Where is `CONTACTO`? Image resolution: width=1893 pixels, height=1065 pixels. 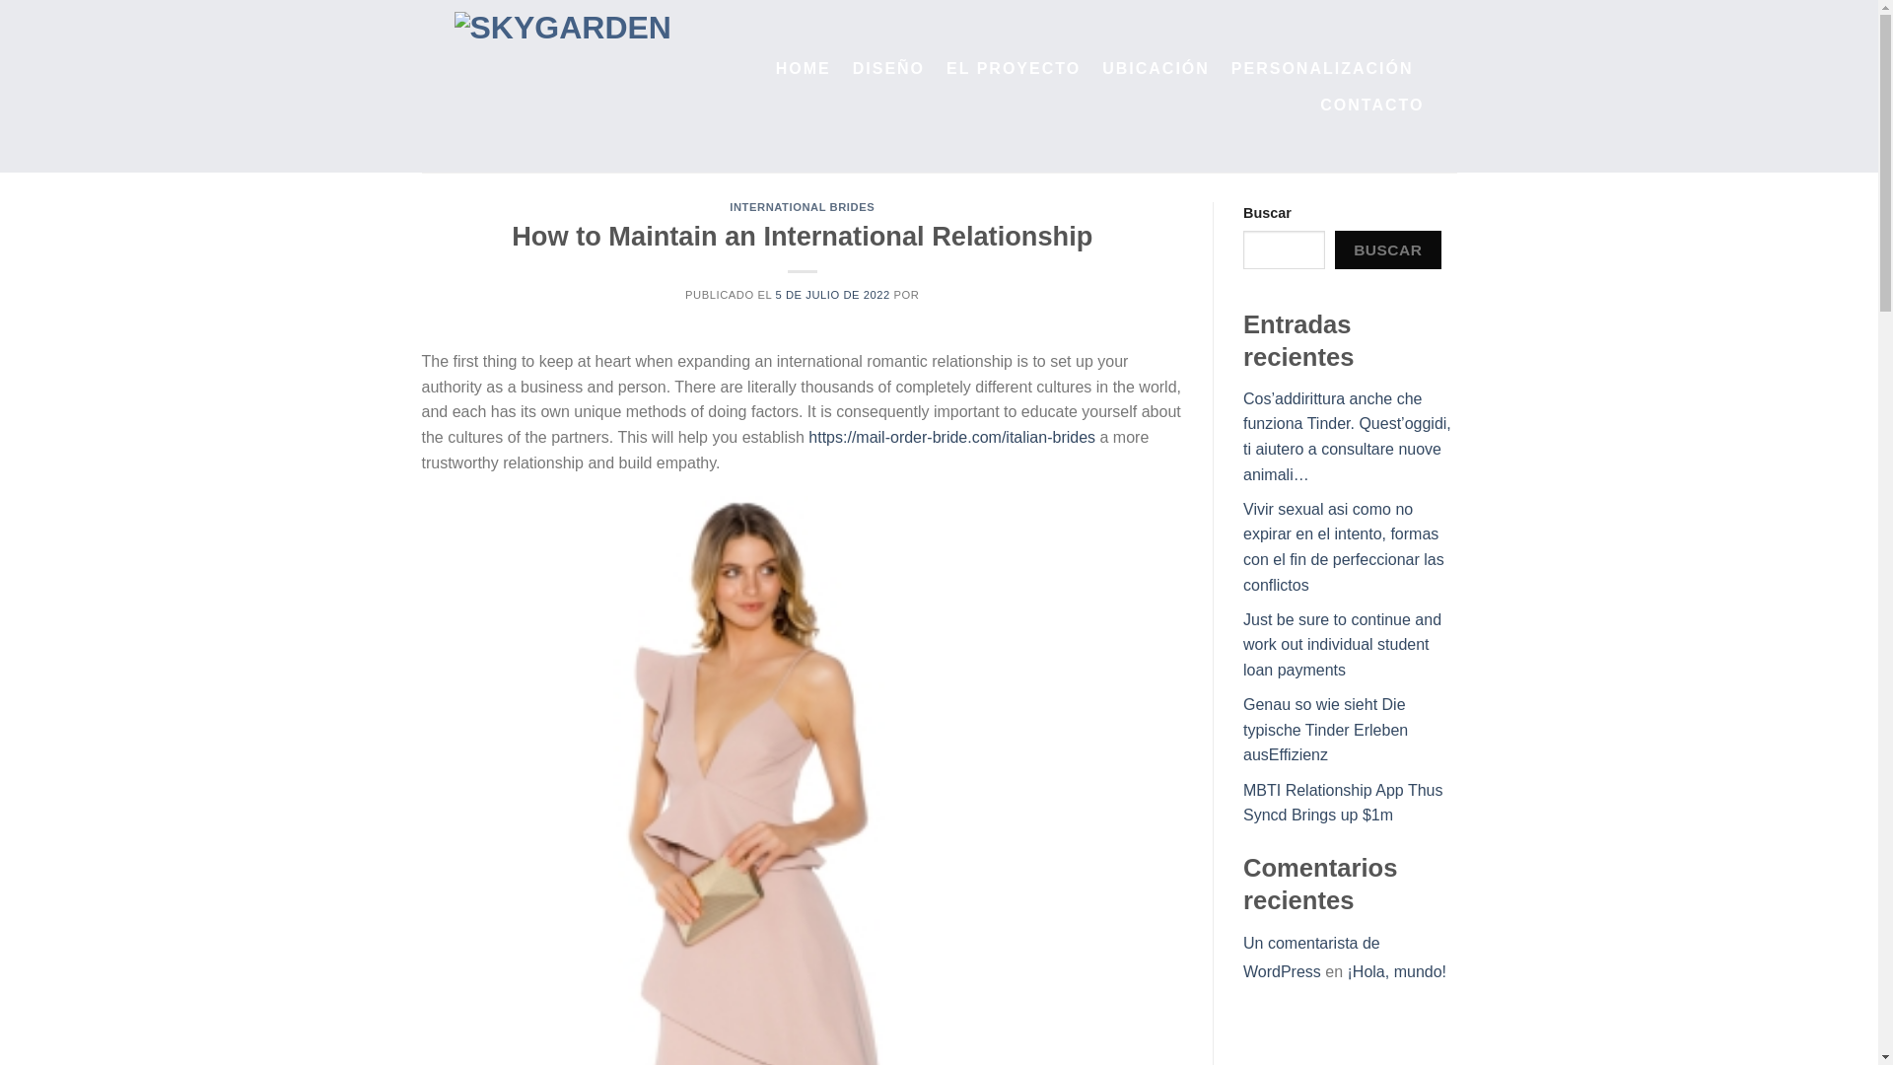 CONTACTO is located at coordinates (1370, 105).